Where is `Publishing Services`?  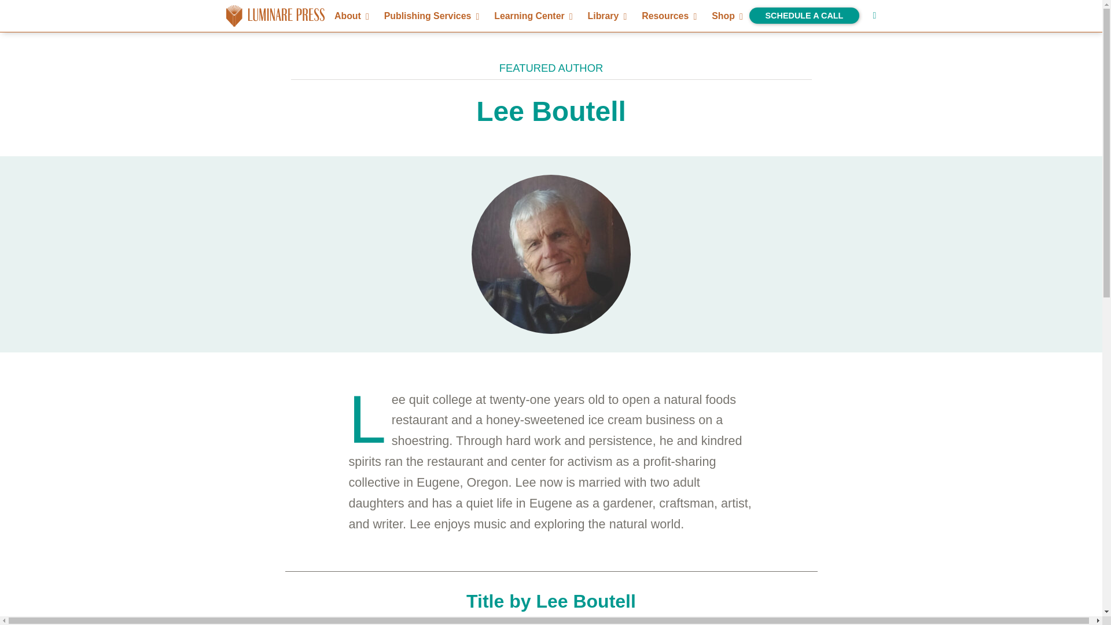
Publishing Services is located at coordinates (429, 16).